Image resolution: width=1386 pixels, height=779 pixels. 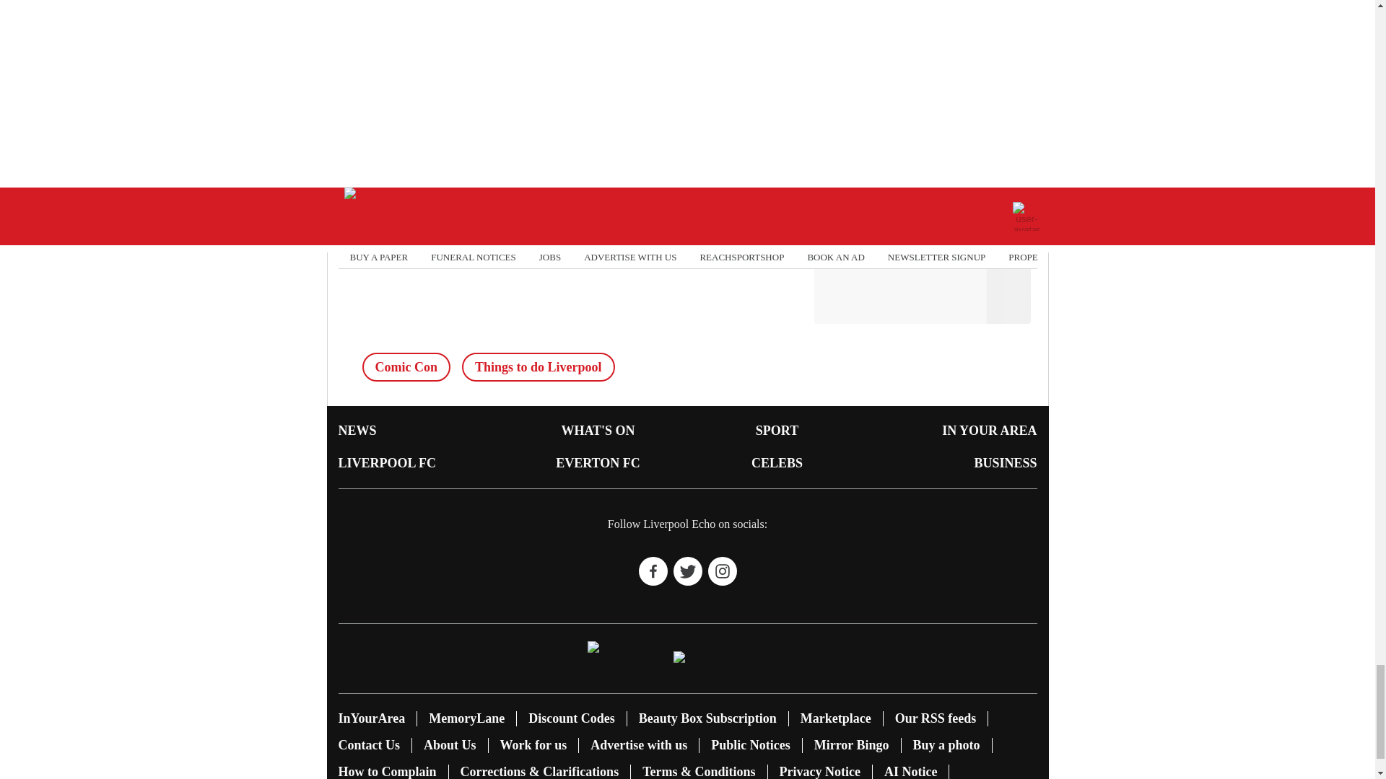 I want to click on LIVERPOOL FC, so click(x=387, y=463).